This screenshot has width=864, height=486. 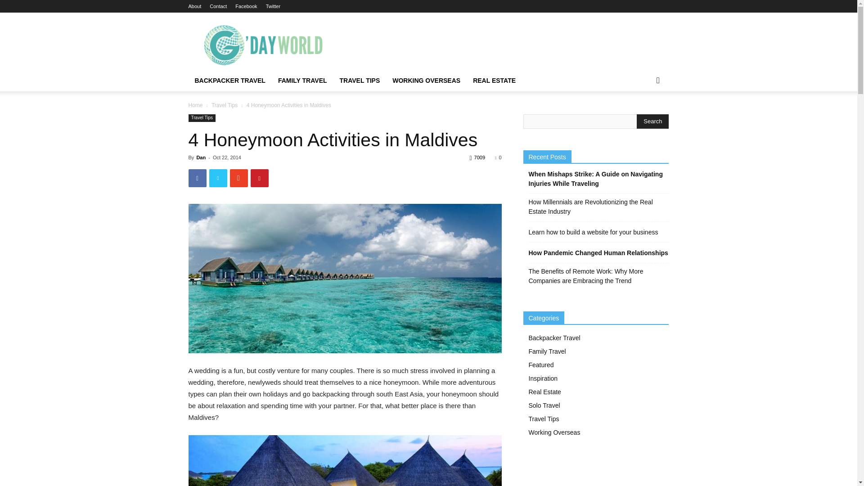 What do you see at coordinates (229, 81) in the screenshot?
I see `BACKPACKER TRAVEL` at bounding box center [229, 81].